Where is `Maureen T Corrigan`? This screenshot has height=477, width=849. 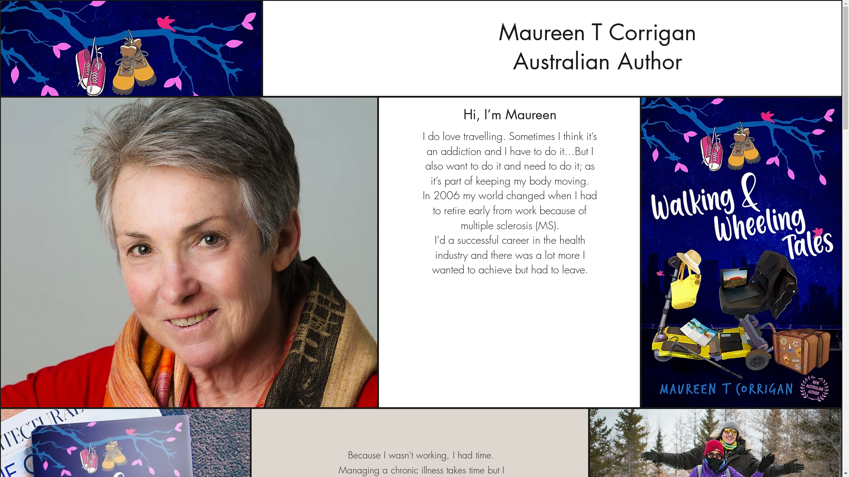 Maureen T Corrigan is located at coordinates (598, 32).